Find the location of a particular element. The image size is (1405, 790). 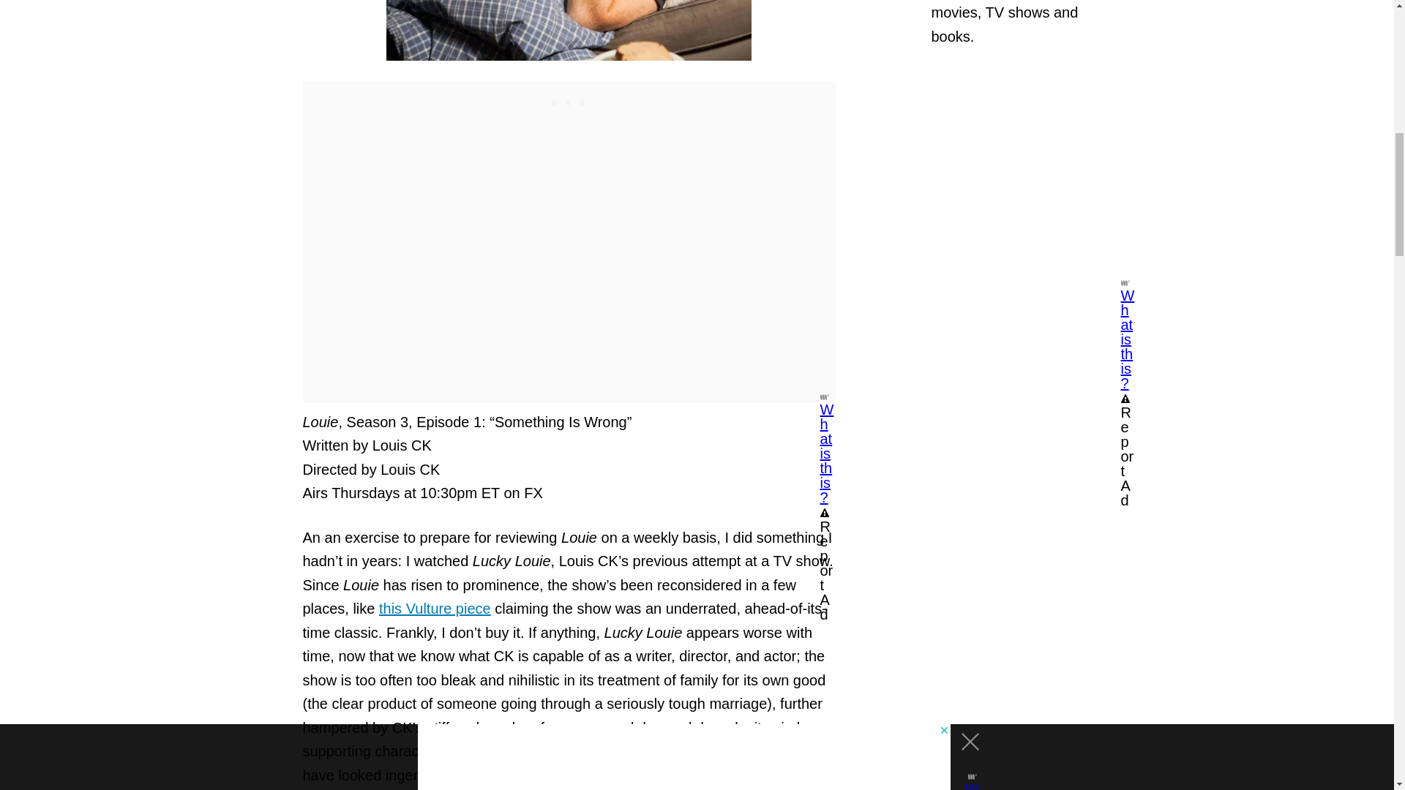

this Vulture piece is located at coordinates (435, 609).